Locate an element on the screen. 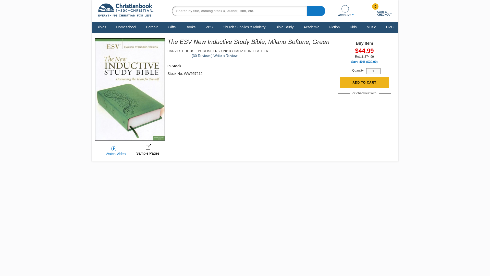  SEARCH is located at coordinates (316, 10).